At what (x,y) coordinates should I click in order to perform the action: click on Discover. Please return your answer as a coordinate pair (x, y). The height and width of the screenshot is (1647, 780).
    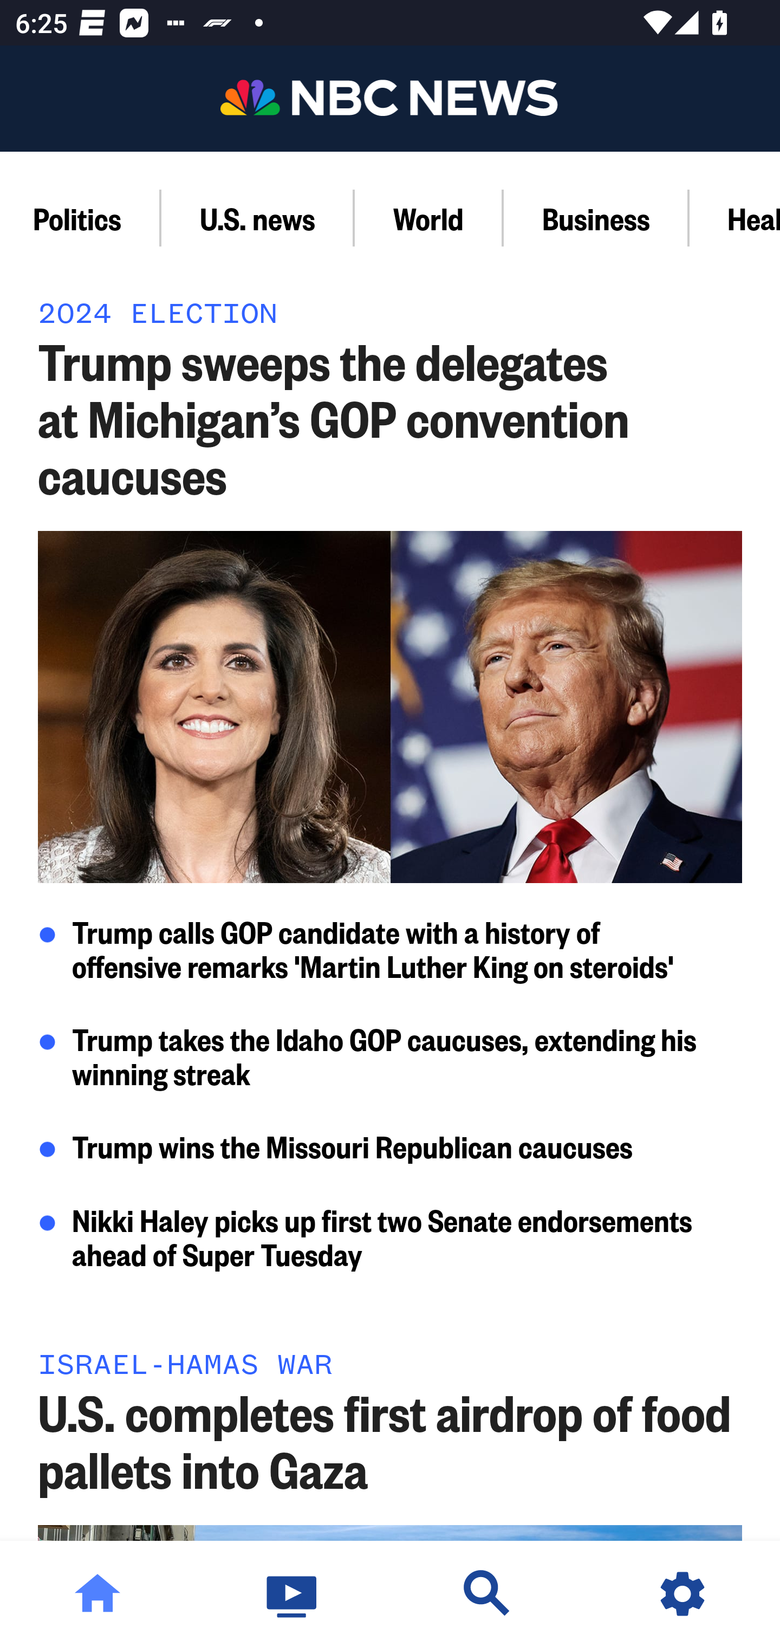
    Looking at the image, I should click on (487, 1594).